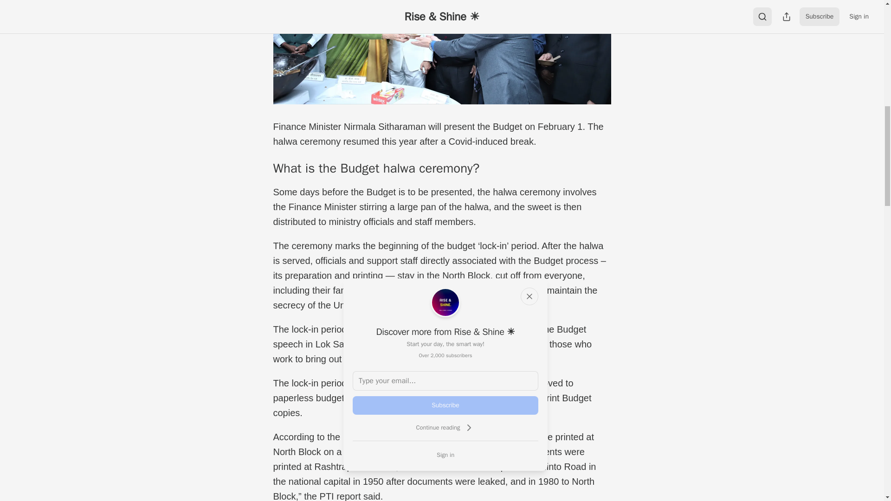  I want to click on Sign in, so click(445, 455).